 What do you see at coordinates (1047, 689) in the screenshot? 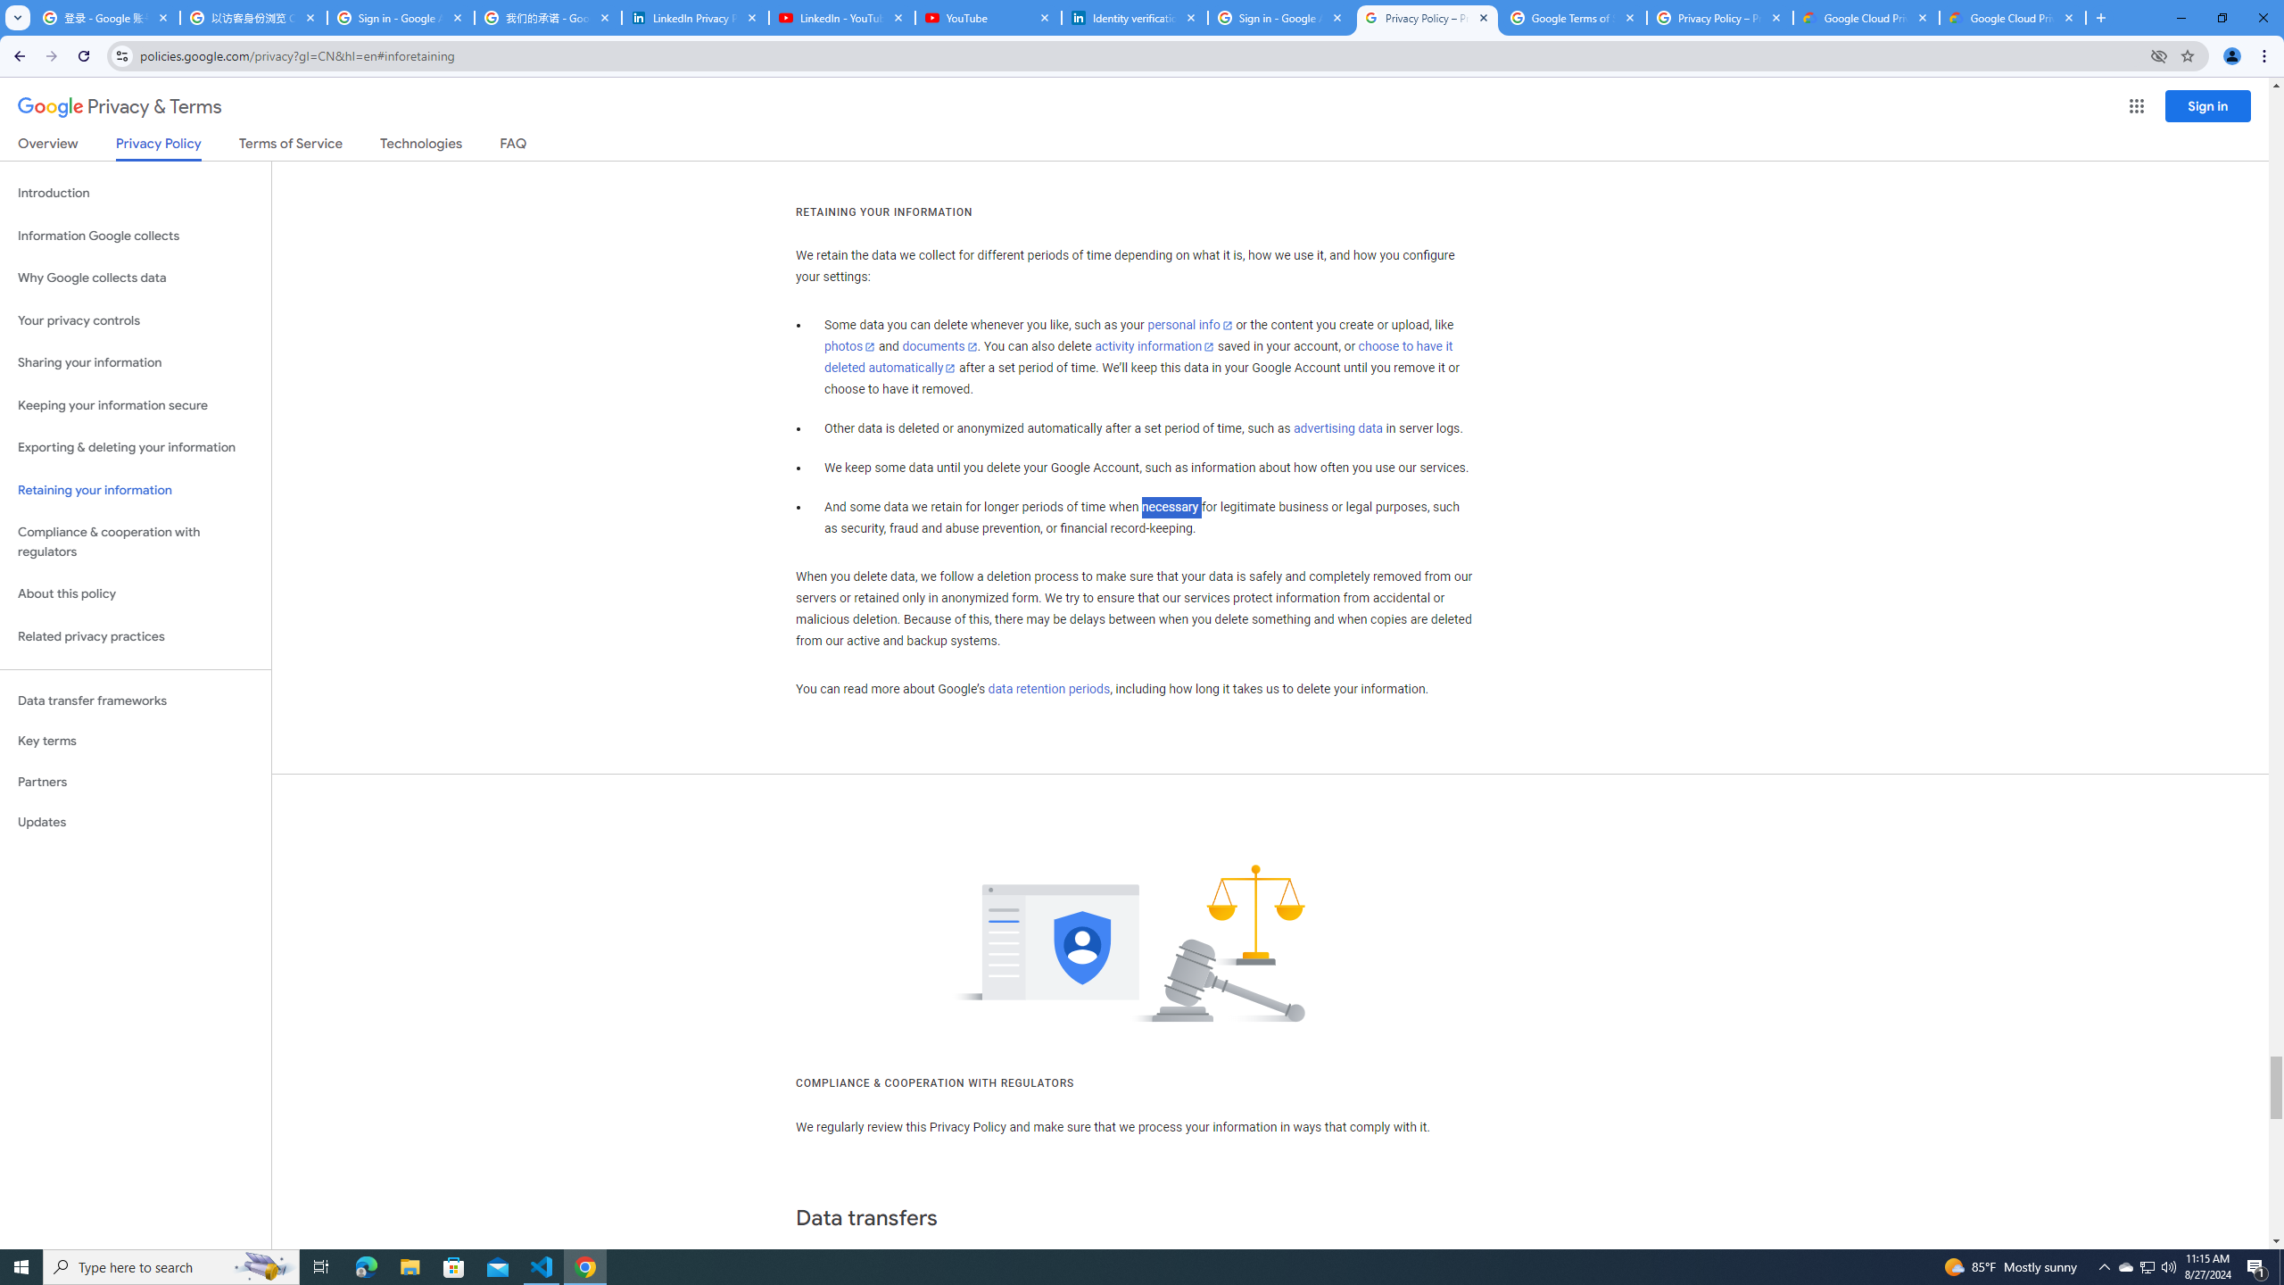
I see `data retention periods` at bounding box center [1047, 689].